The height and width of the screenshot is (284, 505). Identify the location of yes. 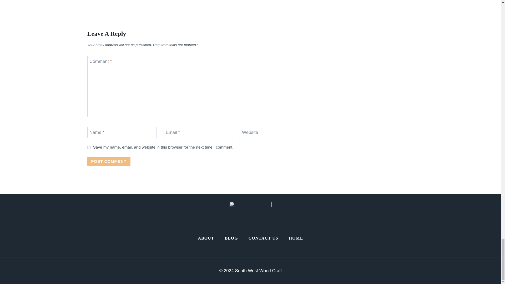
(89, 147).